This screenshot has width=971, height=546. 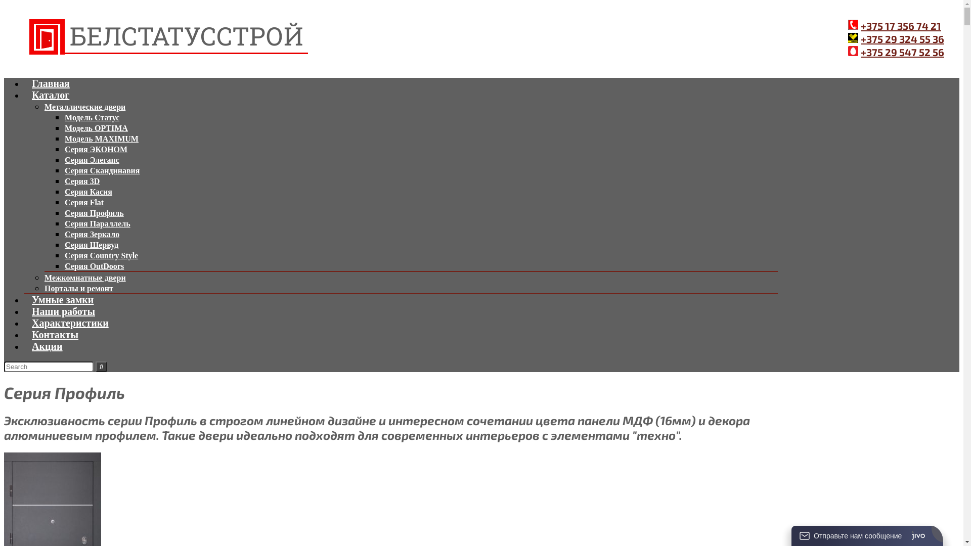 What do you see at coordinates (902, 39) in the screenshot?
I see `+375 29 324 55 36` at bounding box center [902, 39].